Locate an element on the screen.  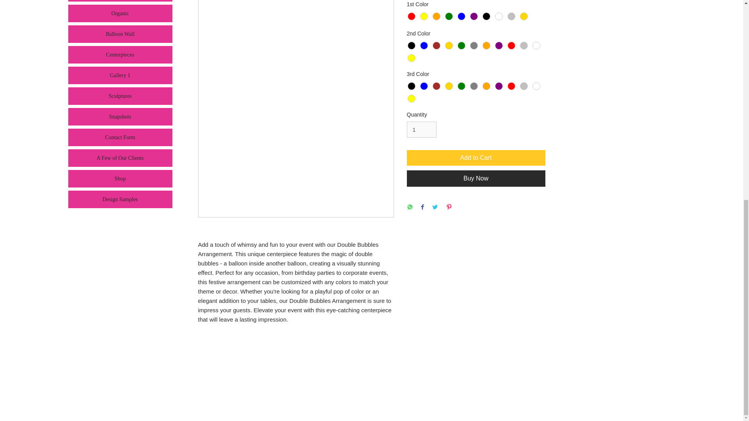
Add to Cart is located at coordinates (476, 157).